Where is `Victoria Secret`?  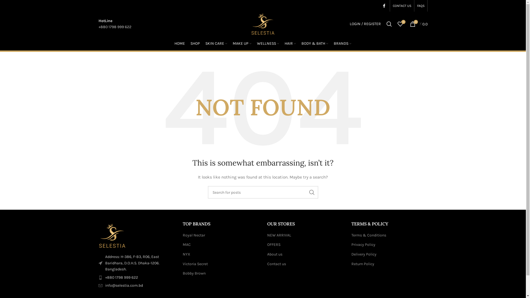
Victoria Secret is located at coordinates (195, 264).